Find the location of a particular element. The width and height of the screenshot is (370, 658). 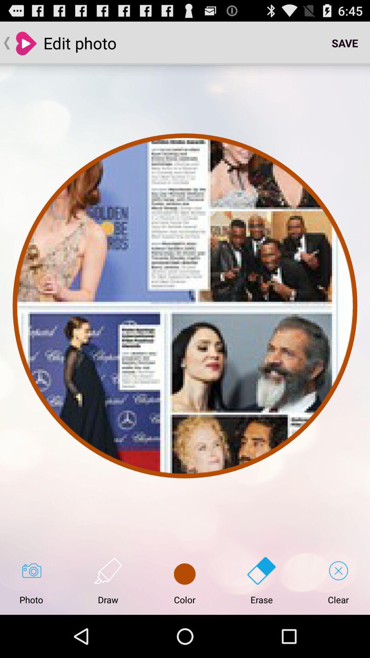

click the button next to photo button is located at coordinates (108, 581).